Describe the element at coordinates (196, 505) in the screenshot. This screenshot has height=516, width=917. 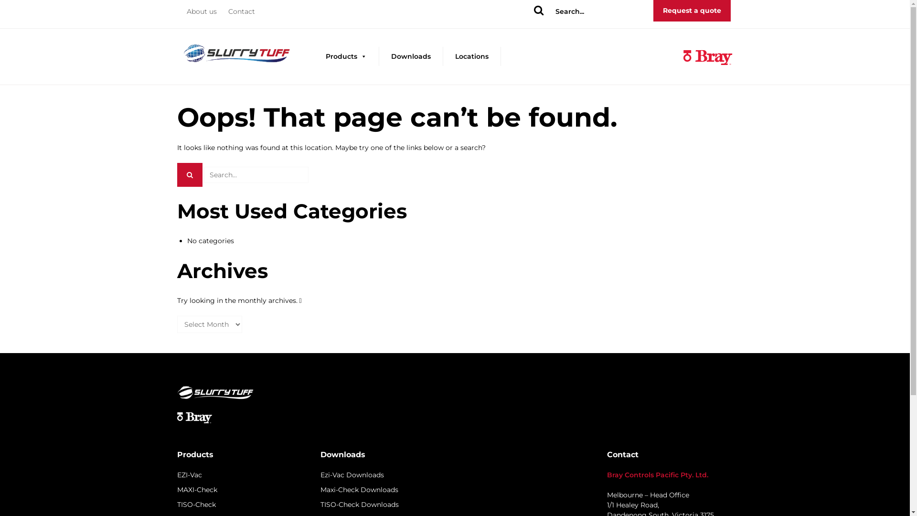
I see `TISO-Check` at that location.